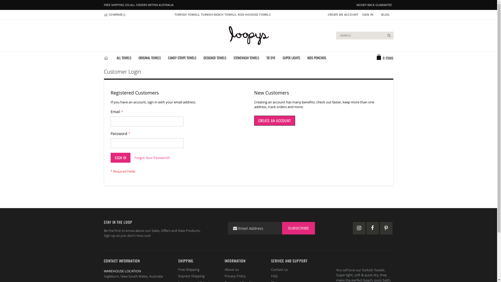 The width and height of the screenshot is (501, 282). Describe the element at coordinates (232, 269) in the screenshot. I see `About us` at that location.